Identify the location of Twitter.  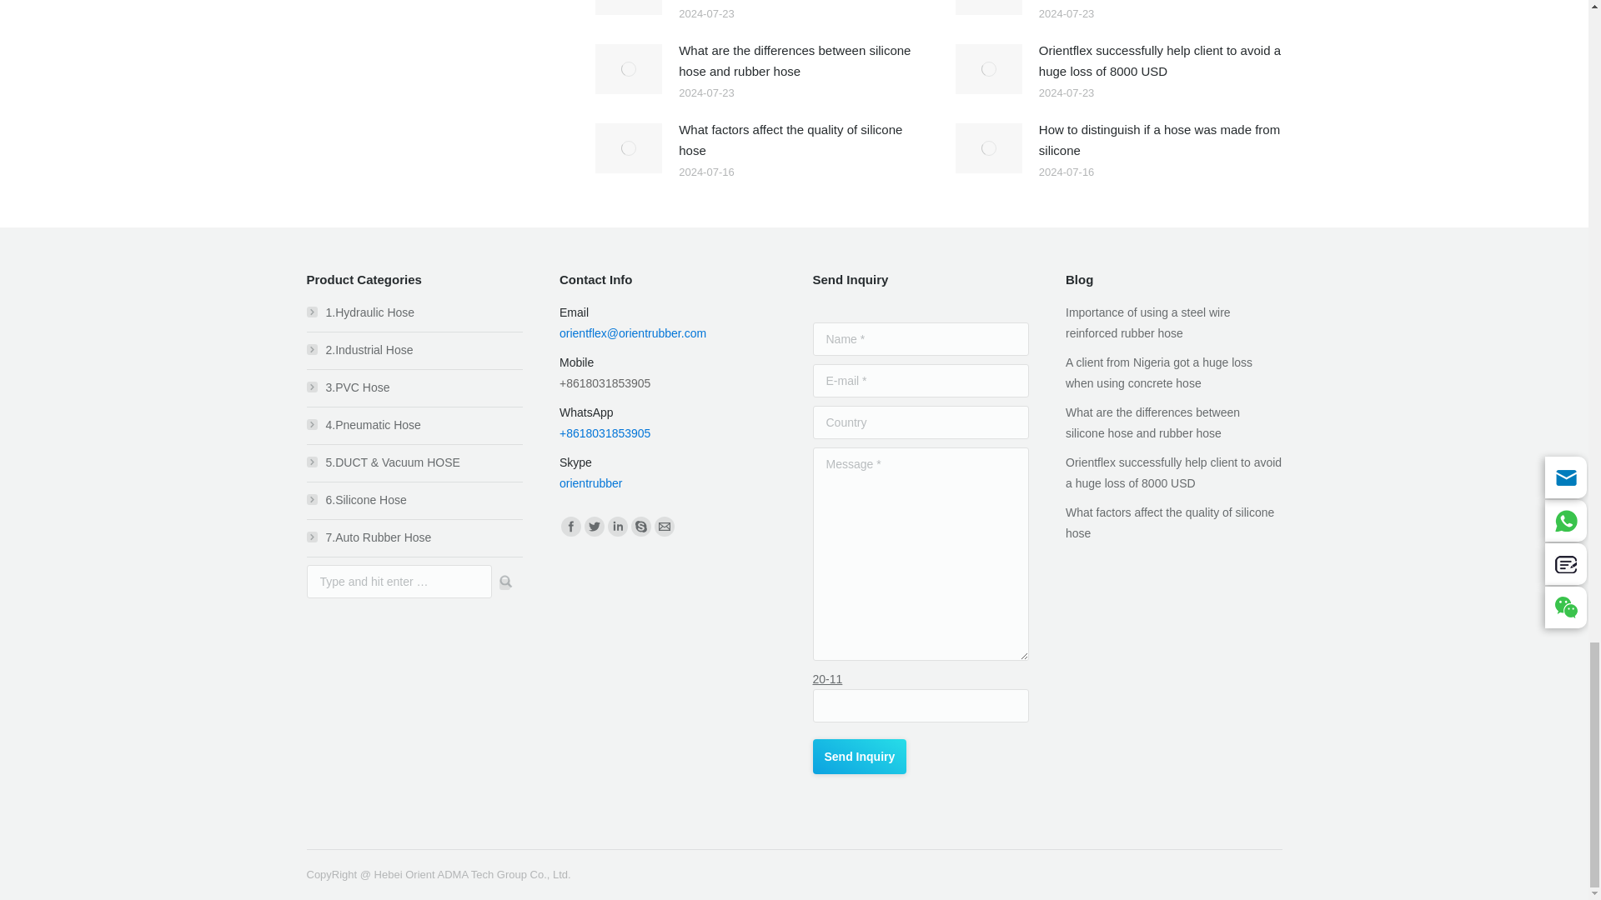
(594, 526).